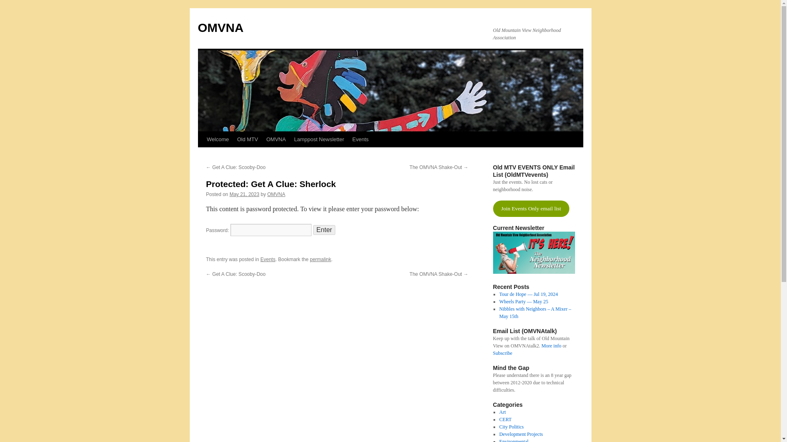  I want to click on View all posts by OMVNA, so click(276, 194).